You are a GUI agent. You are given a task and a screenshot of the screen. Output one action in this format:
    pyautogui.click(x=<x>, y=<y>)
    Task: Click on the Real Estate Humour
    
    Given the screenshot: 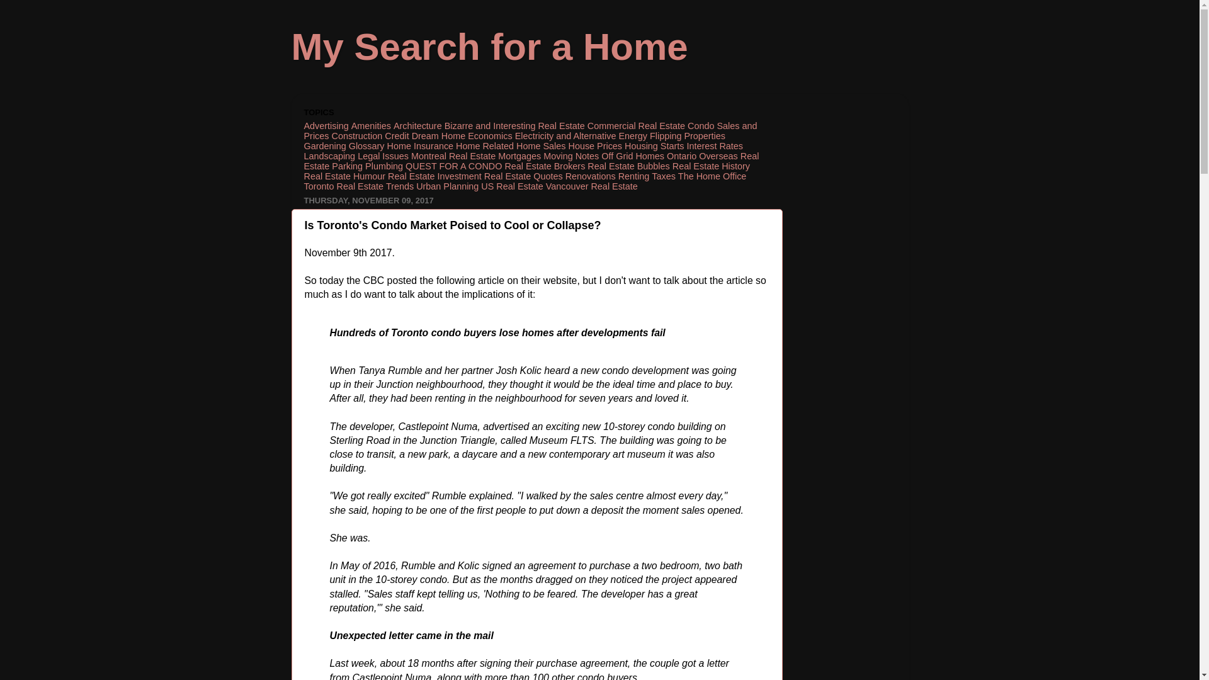 What is the action you would take?
    pyautogui.click(x=344, y=176)
    